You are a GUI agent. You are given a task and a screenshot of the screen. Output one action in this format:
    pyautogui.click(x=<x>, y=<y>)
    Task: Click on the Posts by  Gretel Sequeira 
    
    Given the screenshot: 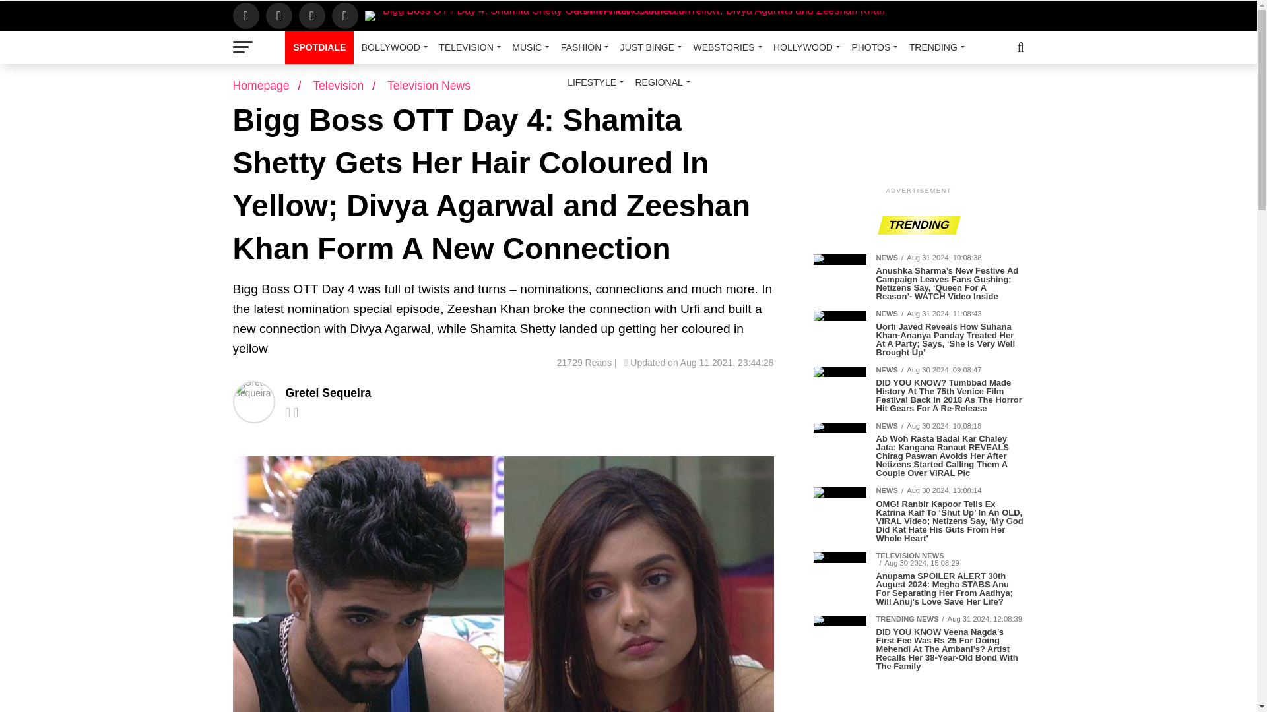 What is the action you would take?
    pyautogui.click(x=328, y=393)
    